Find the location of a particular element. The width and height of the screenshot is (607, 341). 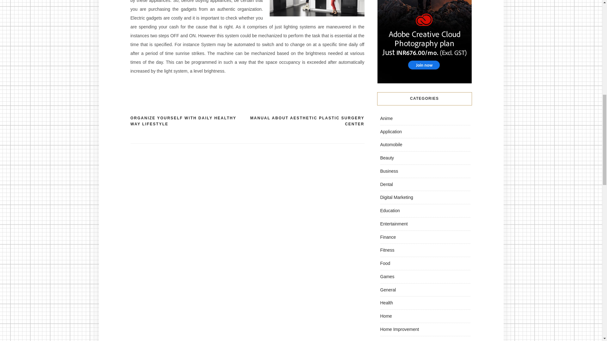

Anime is located at coordinates (386, 118).